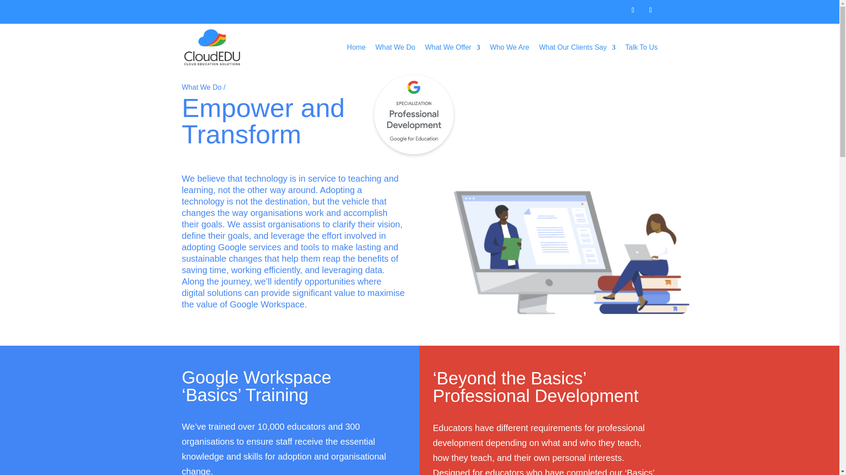 This screenshot has height=475, width=846. Describe the element at coordinates (509, 47) in the screenshot. I see `Who We Are` at that location.